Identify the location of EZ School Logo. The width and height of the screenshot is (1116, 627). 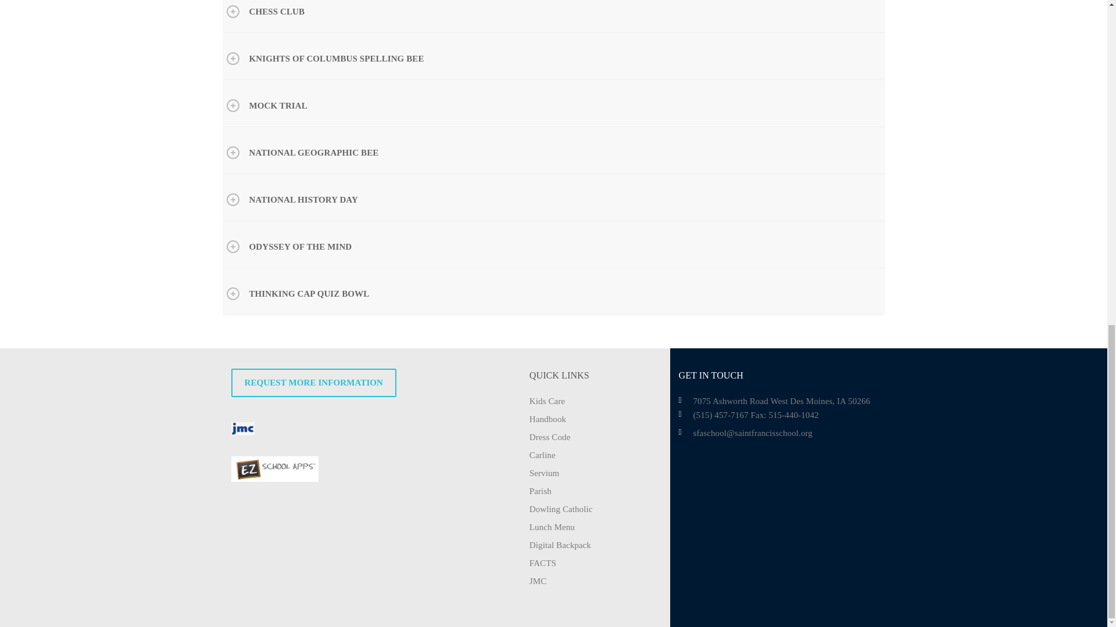
(274, 469).